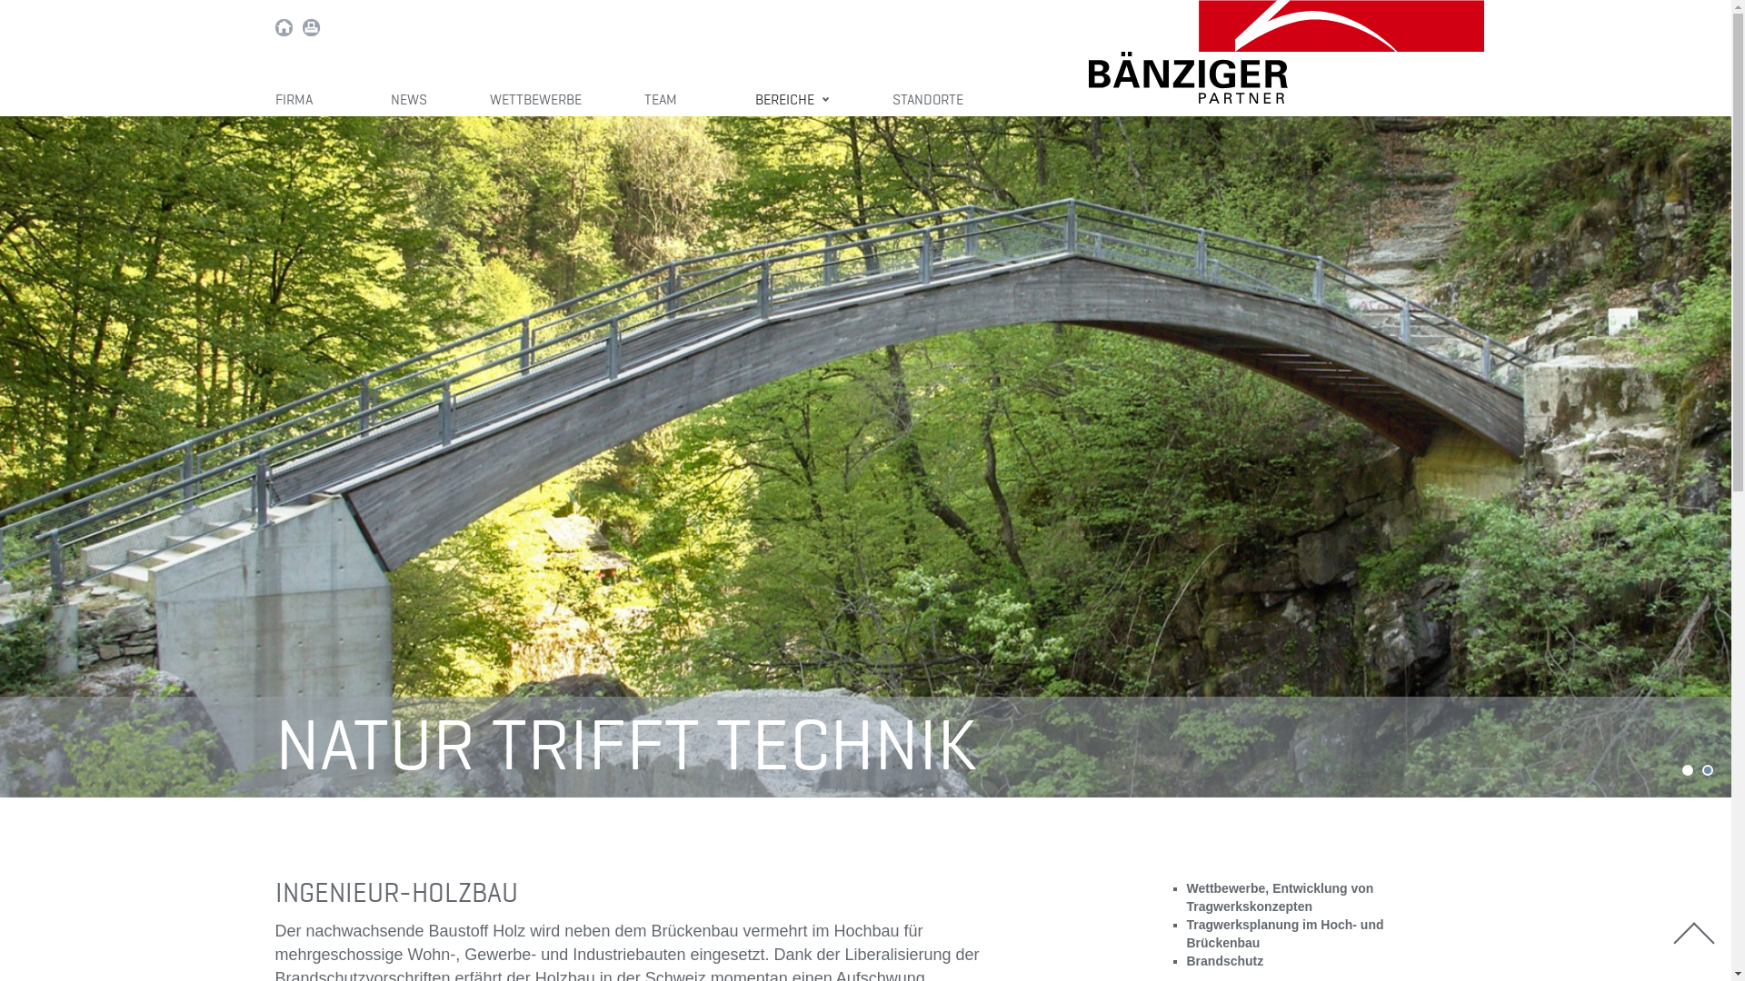 The image size is (1745, 981). Describe the element at coordinates (409, 101) in the screenshot. I see `NEWS` at that location.